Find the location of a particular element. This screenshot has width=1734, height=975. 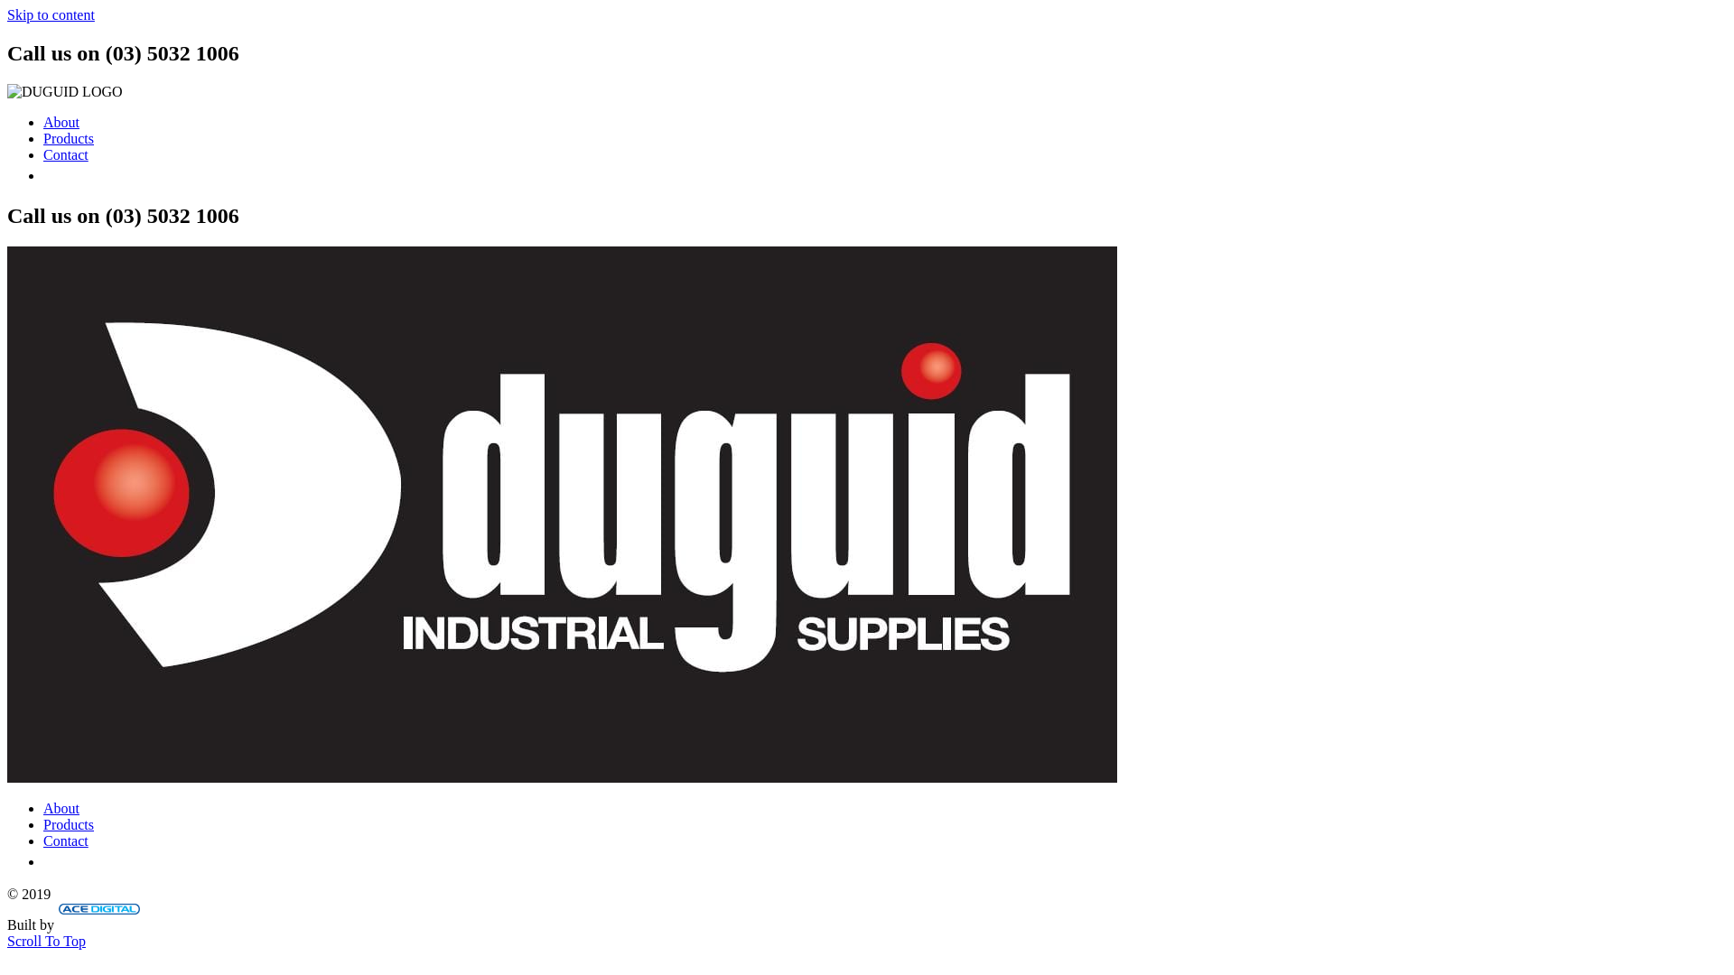

About is located at coordinates (61, 123).